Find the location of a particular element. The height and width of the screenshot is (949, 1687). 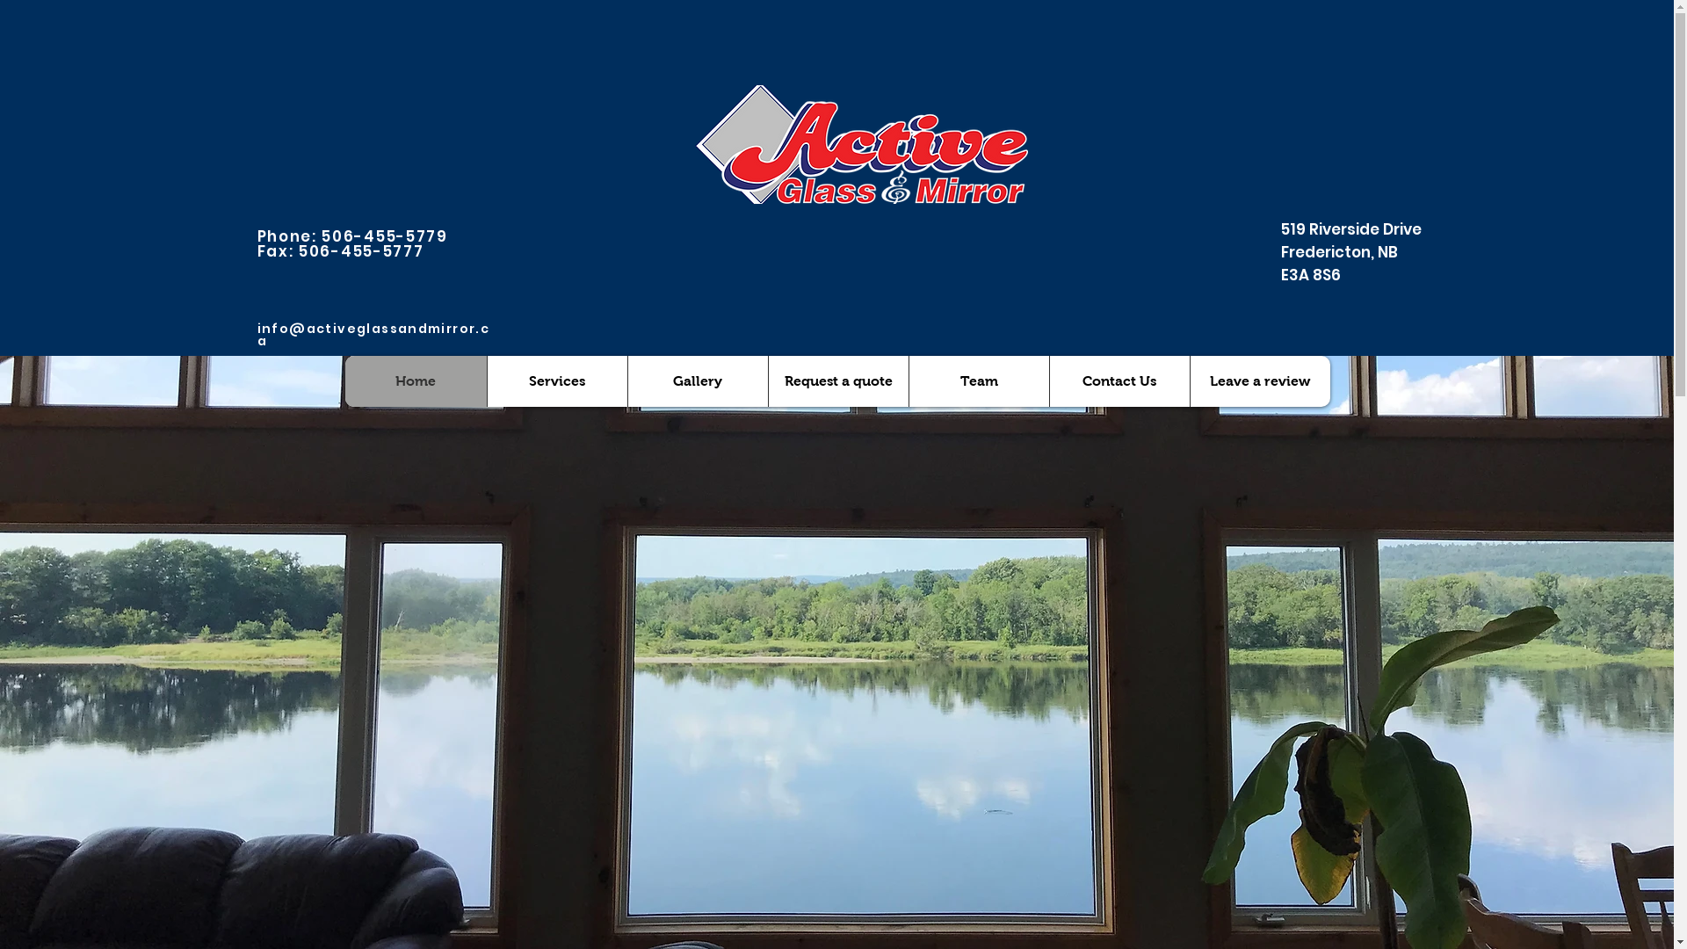

Gallery is located at coordinates (698, 381).